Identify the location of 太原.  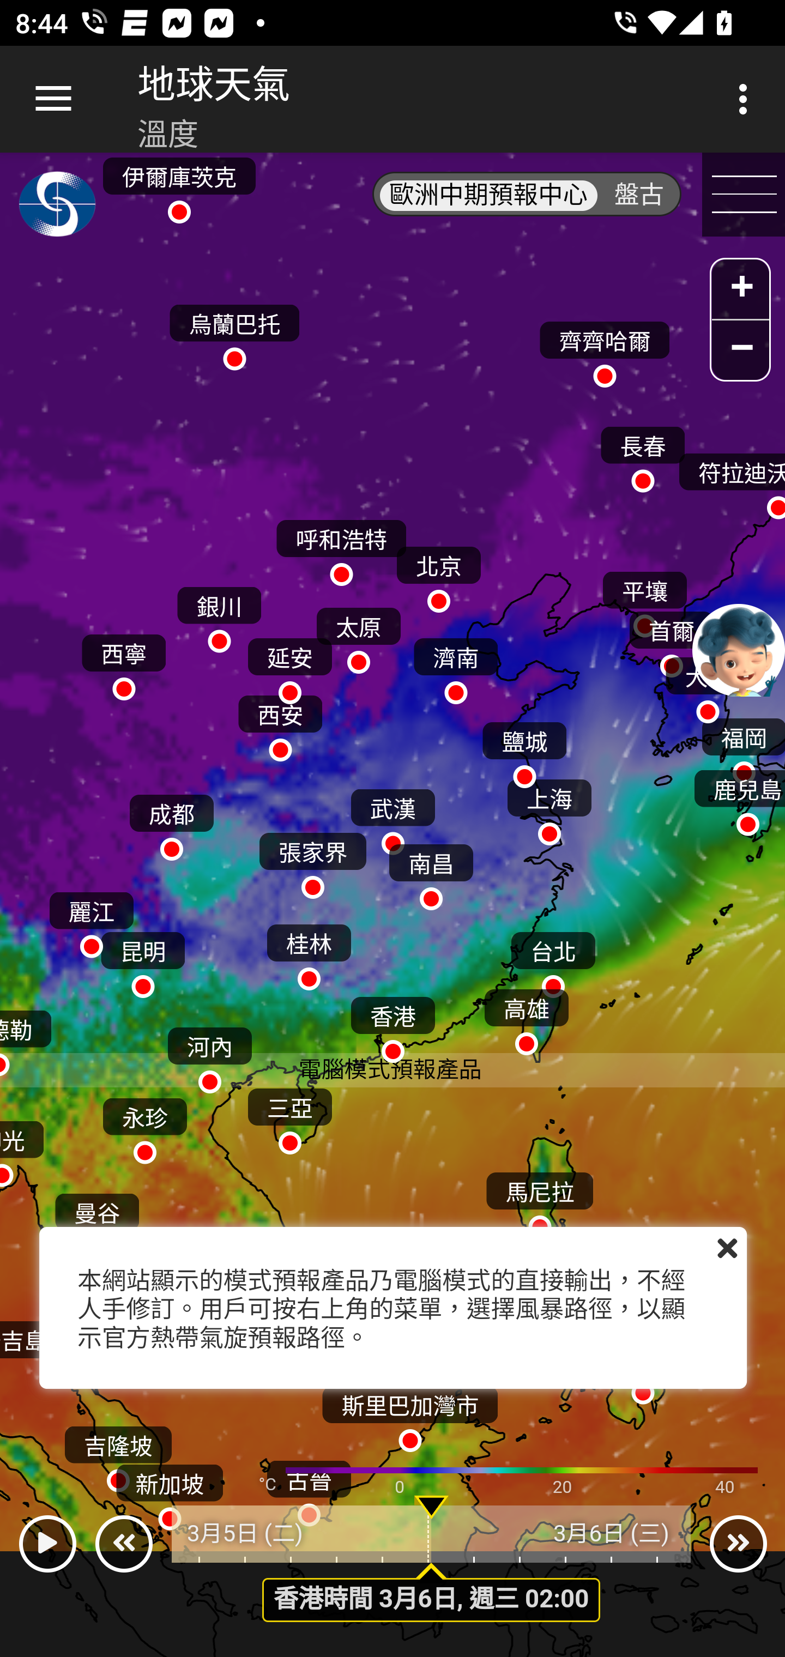
(358, 636).